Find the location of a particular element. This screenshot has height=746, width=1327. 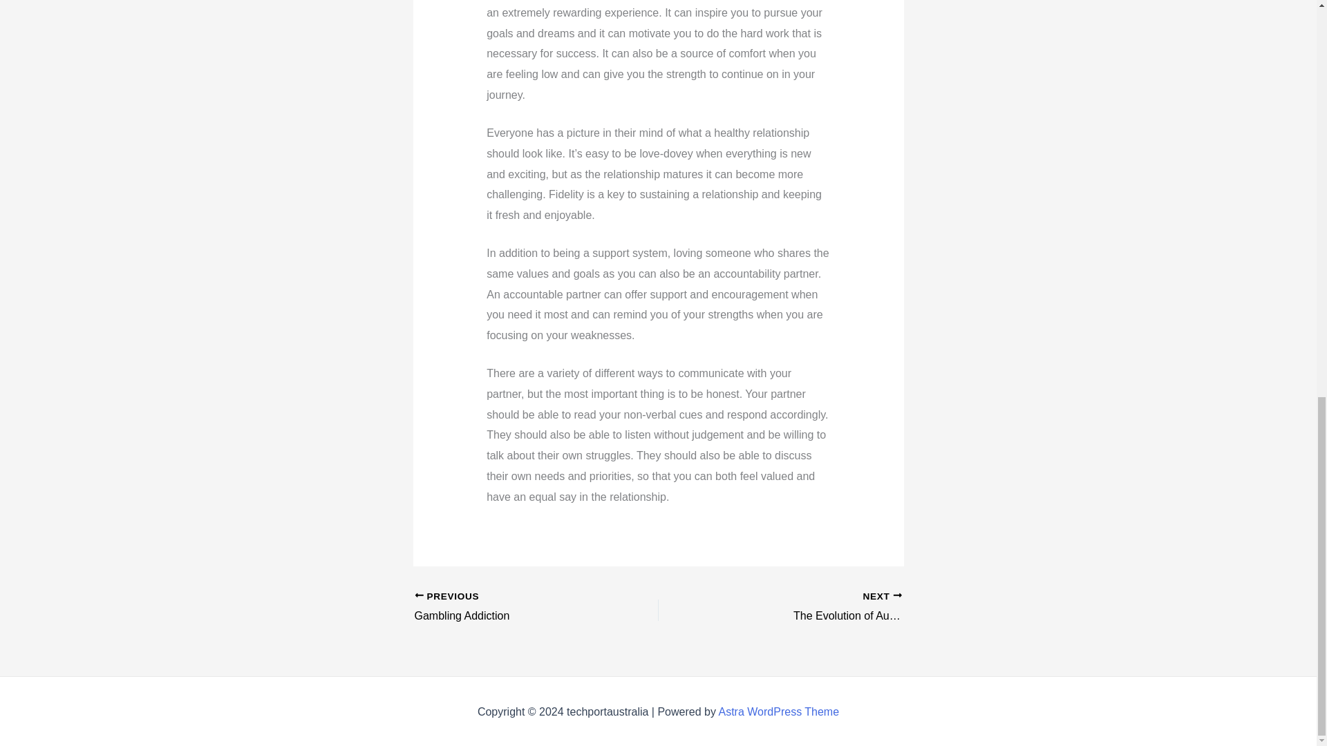

Gambling Addiction is located at coordinates (512, 608).